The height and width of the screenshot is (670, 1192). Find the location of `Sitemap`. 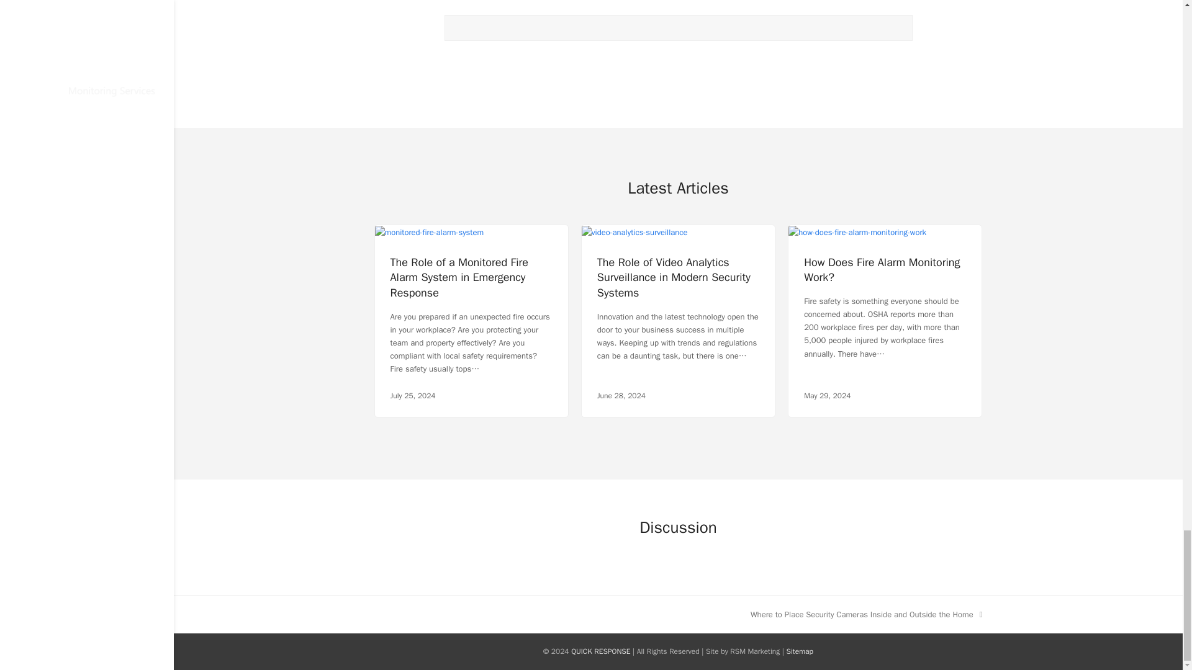

Sitemap is located at coordinates (800, 651).